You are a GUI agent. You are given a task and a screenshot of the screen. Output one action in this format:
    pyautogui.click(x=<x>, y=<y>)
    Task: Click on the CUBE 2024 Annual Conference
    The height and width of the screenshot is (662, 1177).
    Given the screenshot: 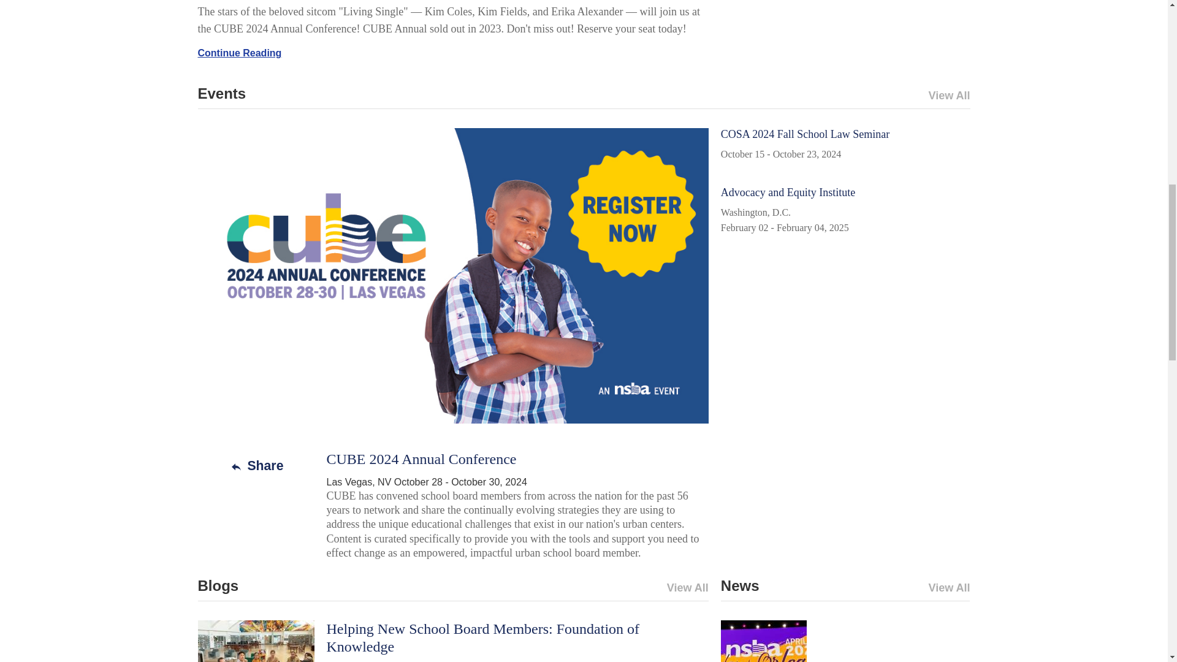 What is the action you would take?
    pyautogui.click(x=421, y=458)
    